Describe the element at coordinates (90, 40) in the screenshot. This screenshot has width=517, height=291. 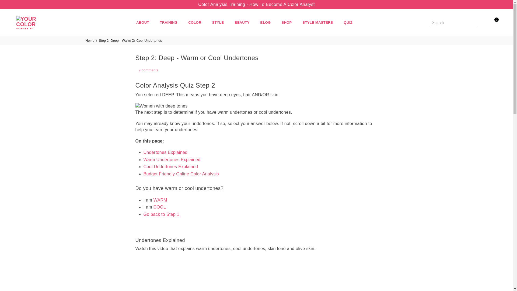
I see `Back to the home page` at that location.